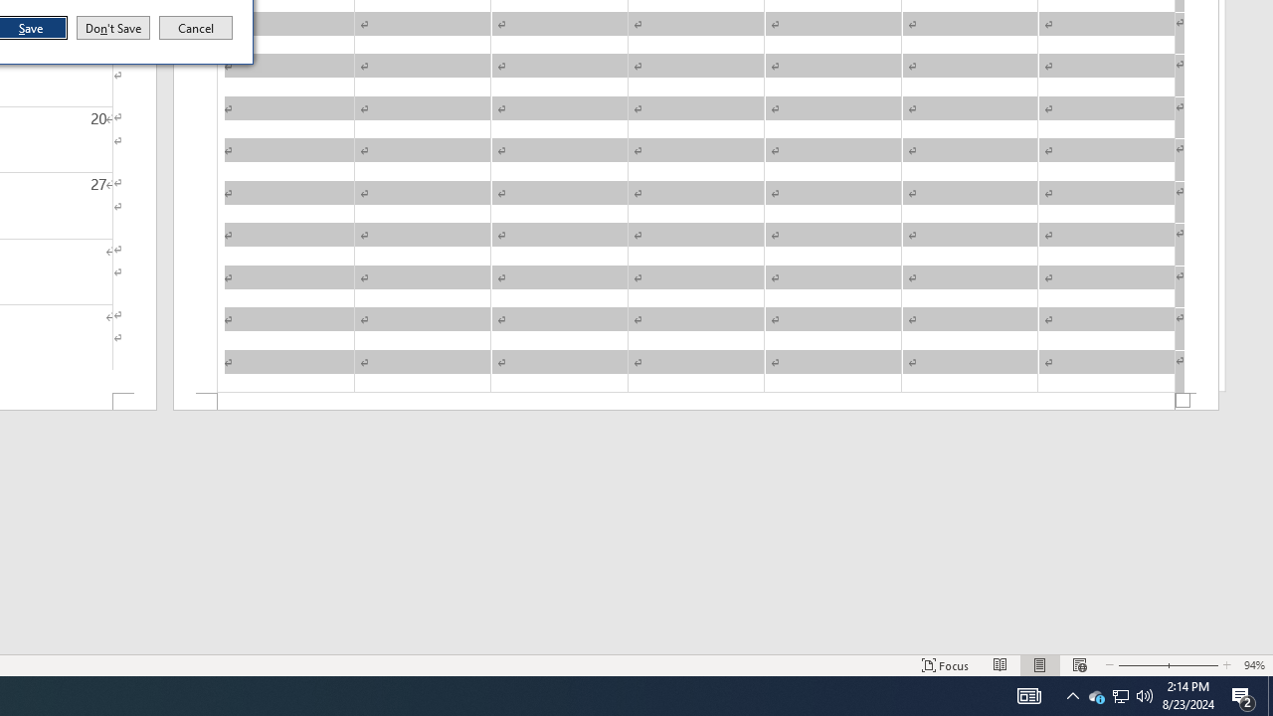 This screenshot has height=716, width=1273. I want to click on Don't Save, so click(1096, 696).